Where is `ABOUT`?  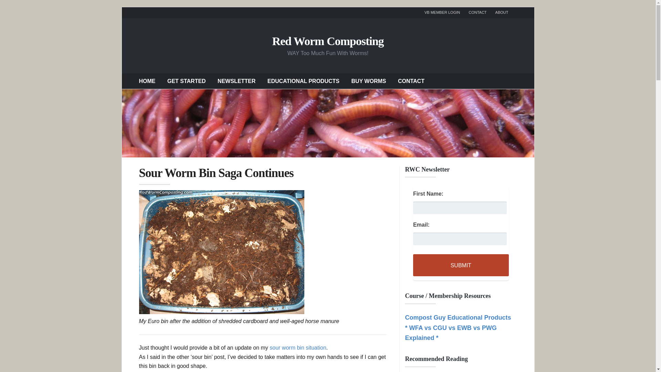
ABOUT is located at coordinates (502, 12).